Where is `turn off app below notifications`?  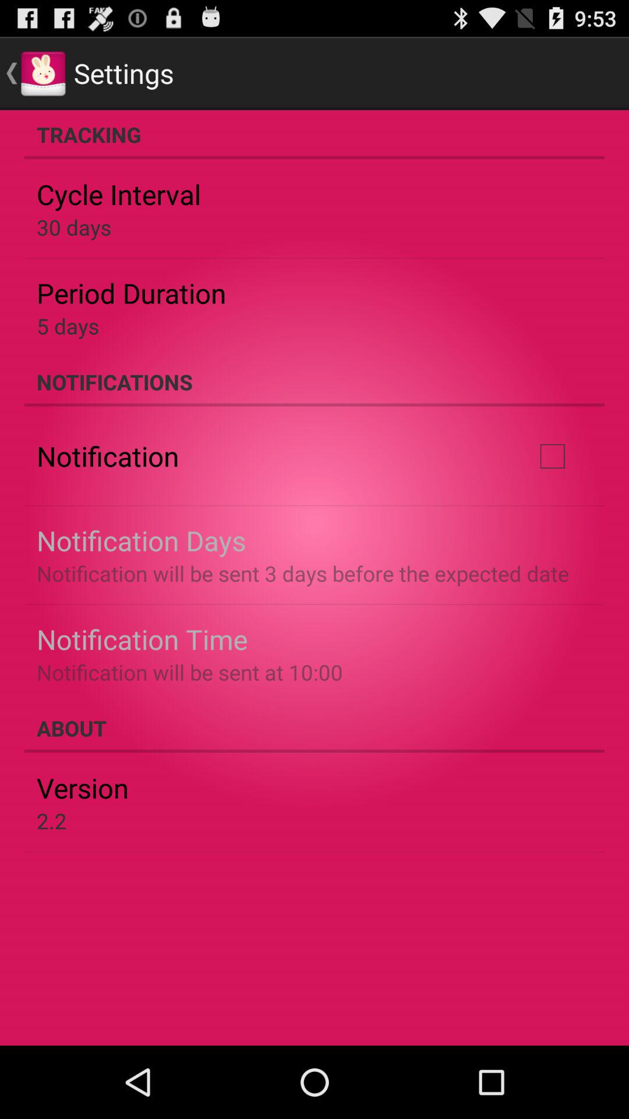
turn off app below notifications is located at coordinates (552, 456).